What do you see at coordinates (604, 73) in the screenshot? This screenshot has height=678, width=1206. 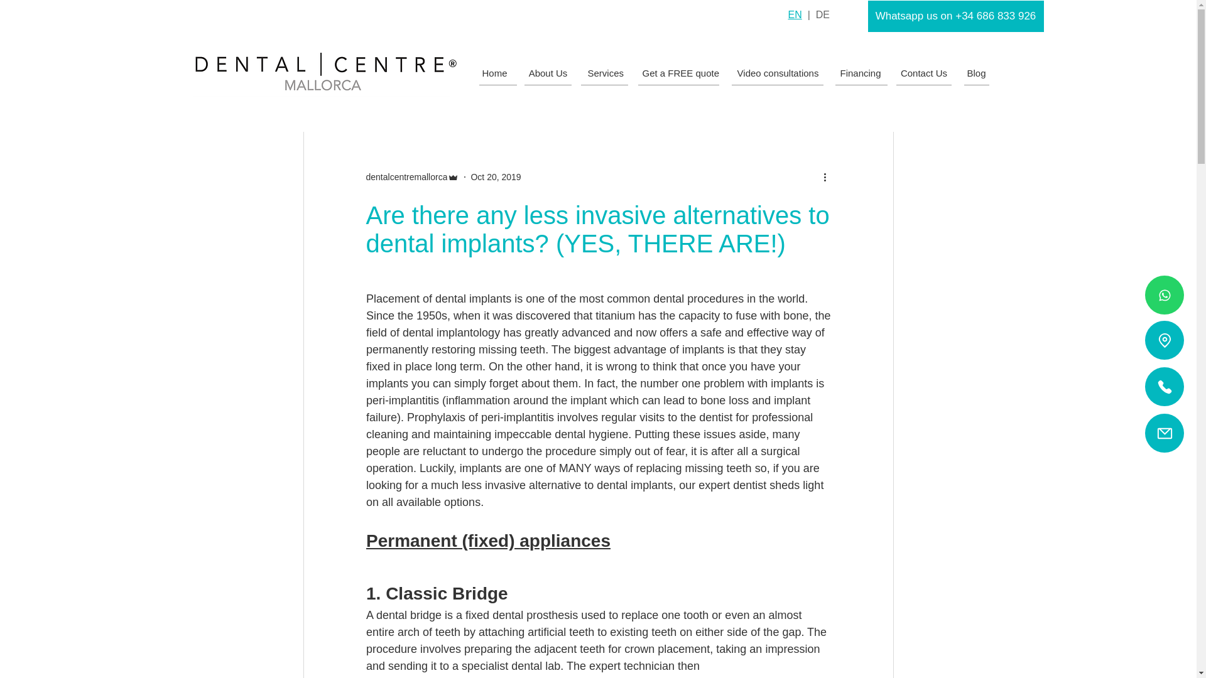 I see `Services` at bounding box center [604, 73].